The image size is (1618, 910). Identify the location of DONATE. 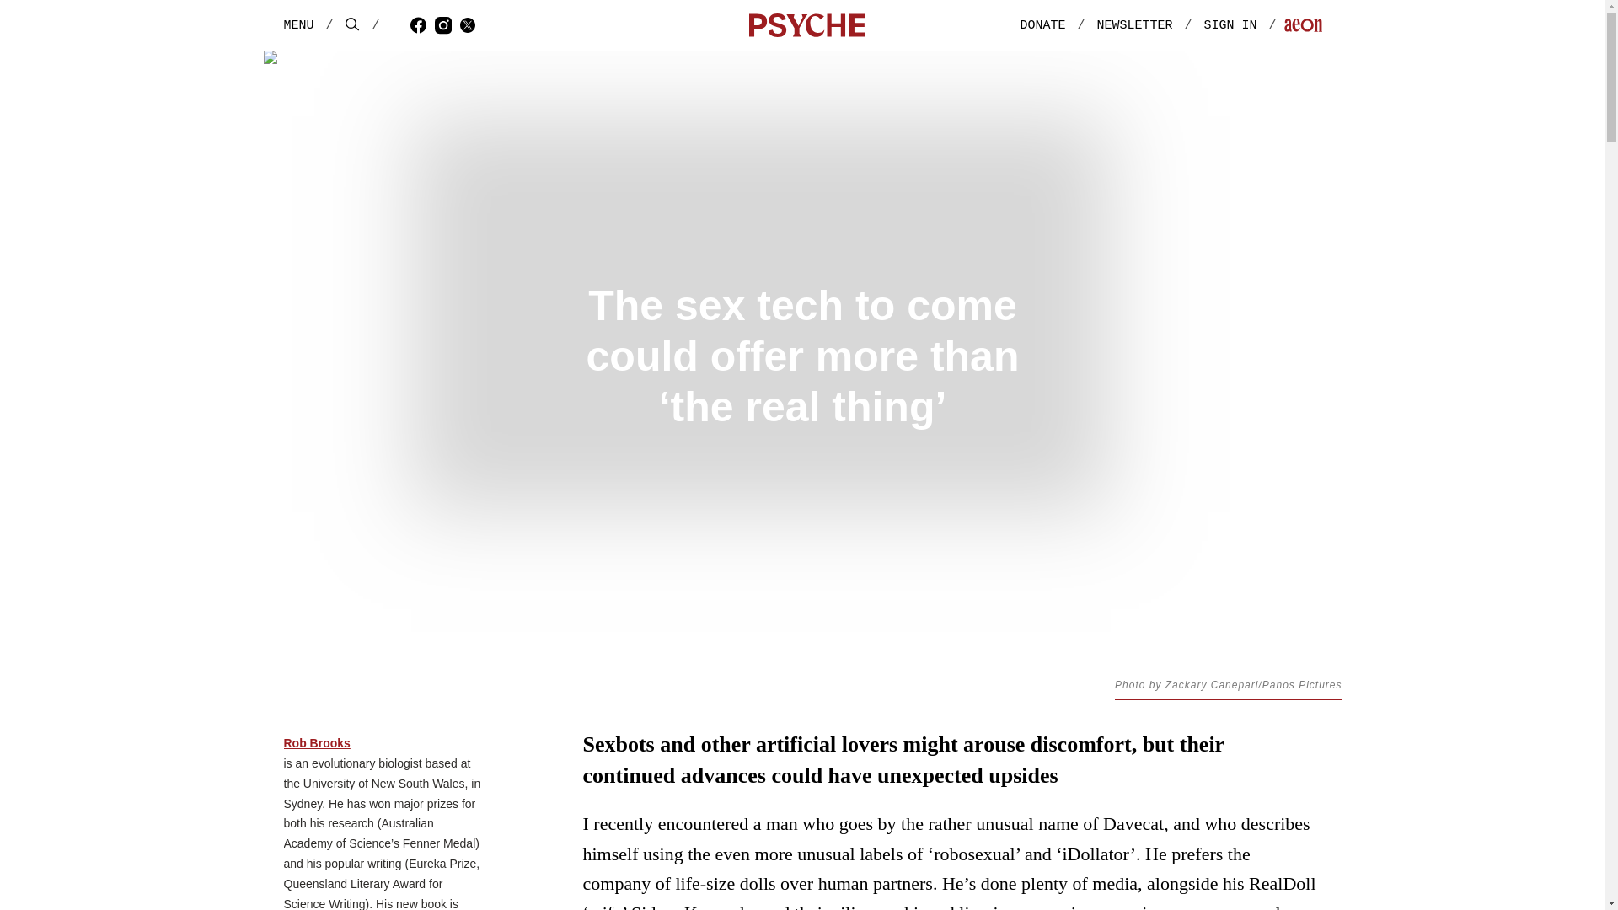
(1042, 25).